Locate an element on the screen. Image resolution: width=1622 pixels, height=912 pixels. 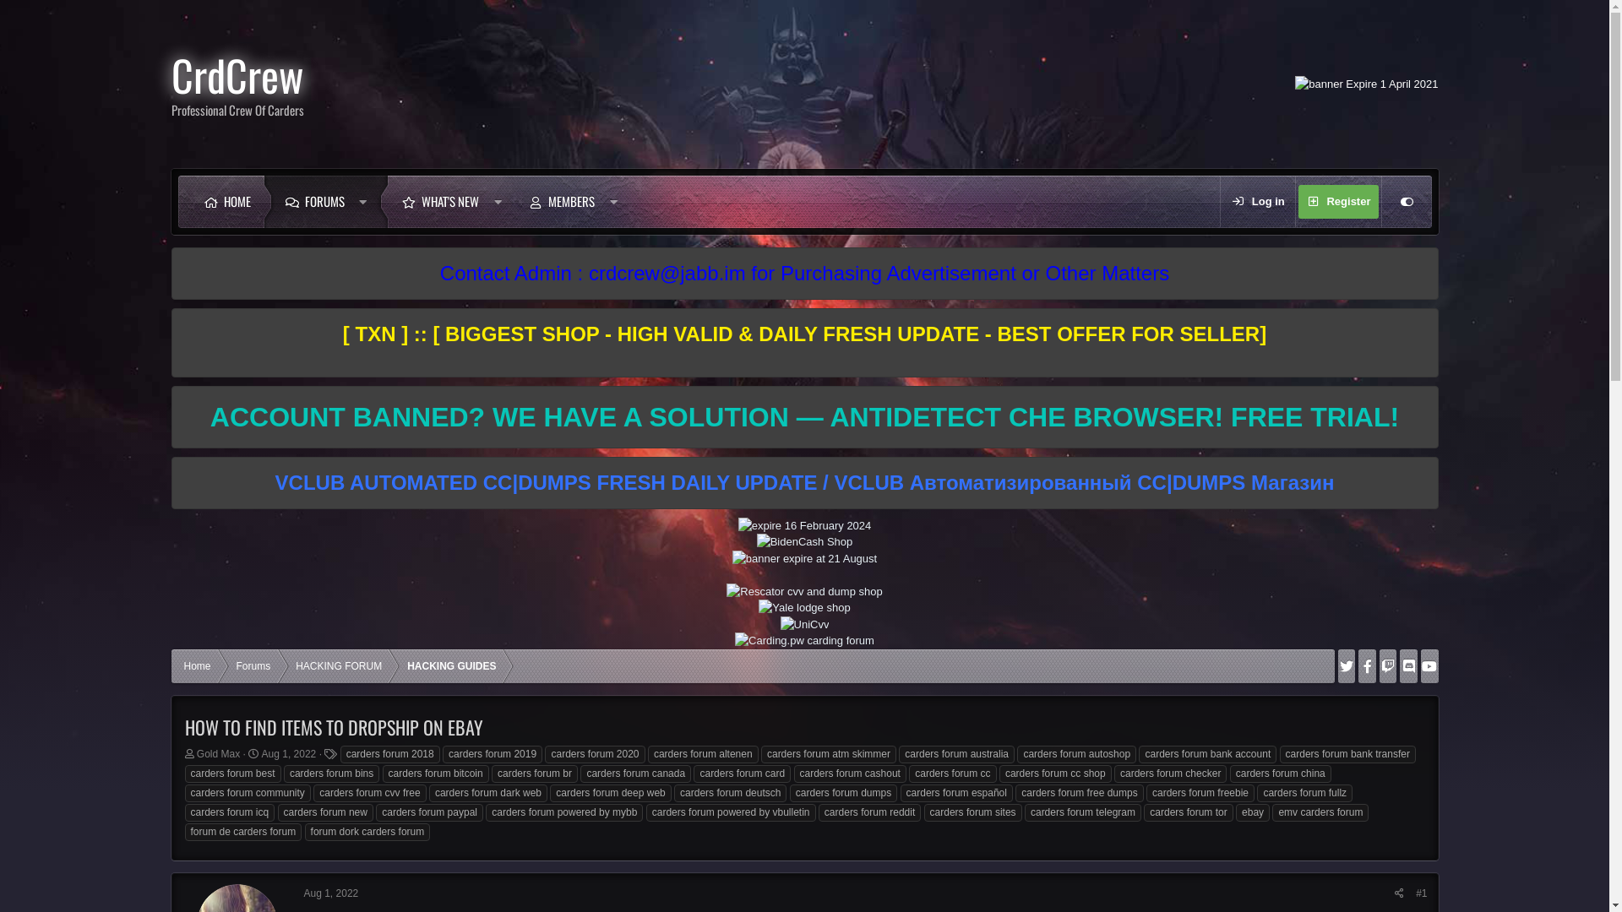
Thread starter is located at coordinates (189, 753).